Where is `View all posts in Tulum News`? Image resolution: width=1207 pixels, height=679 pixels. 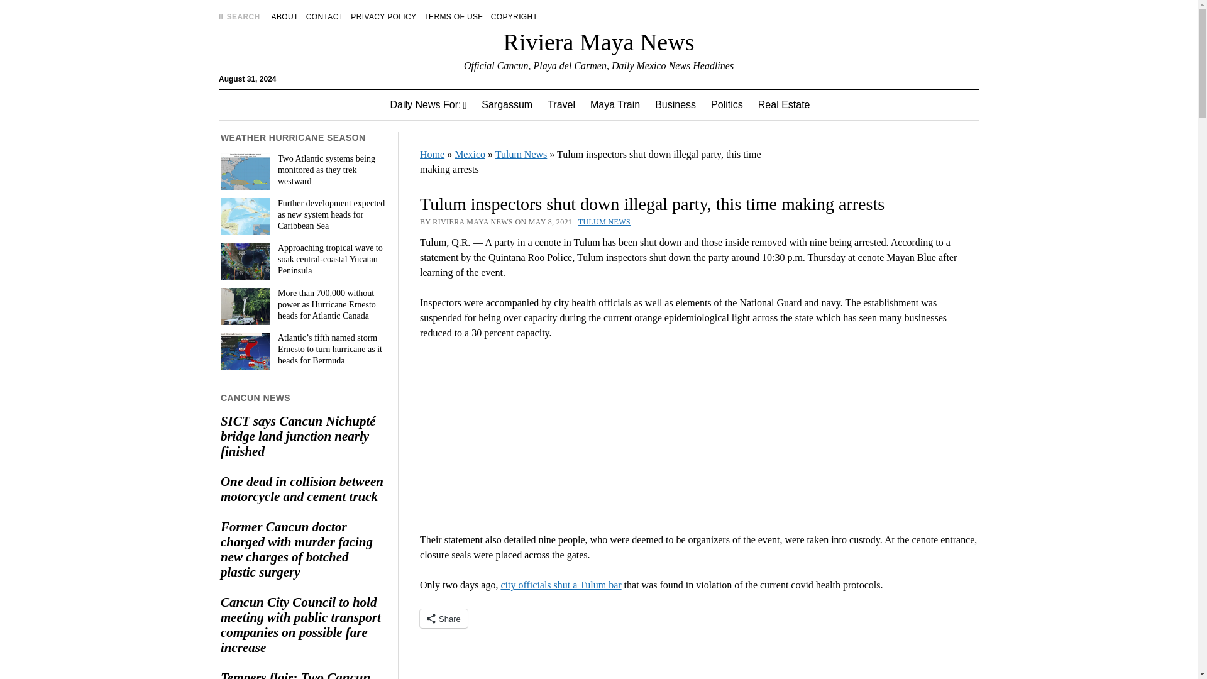
View all posts in Tulum News is located at coordinates (603, 221).